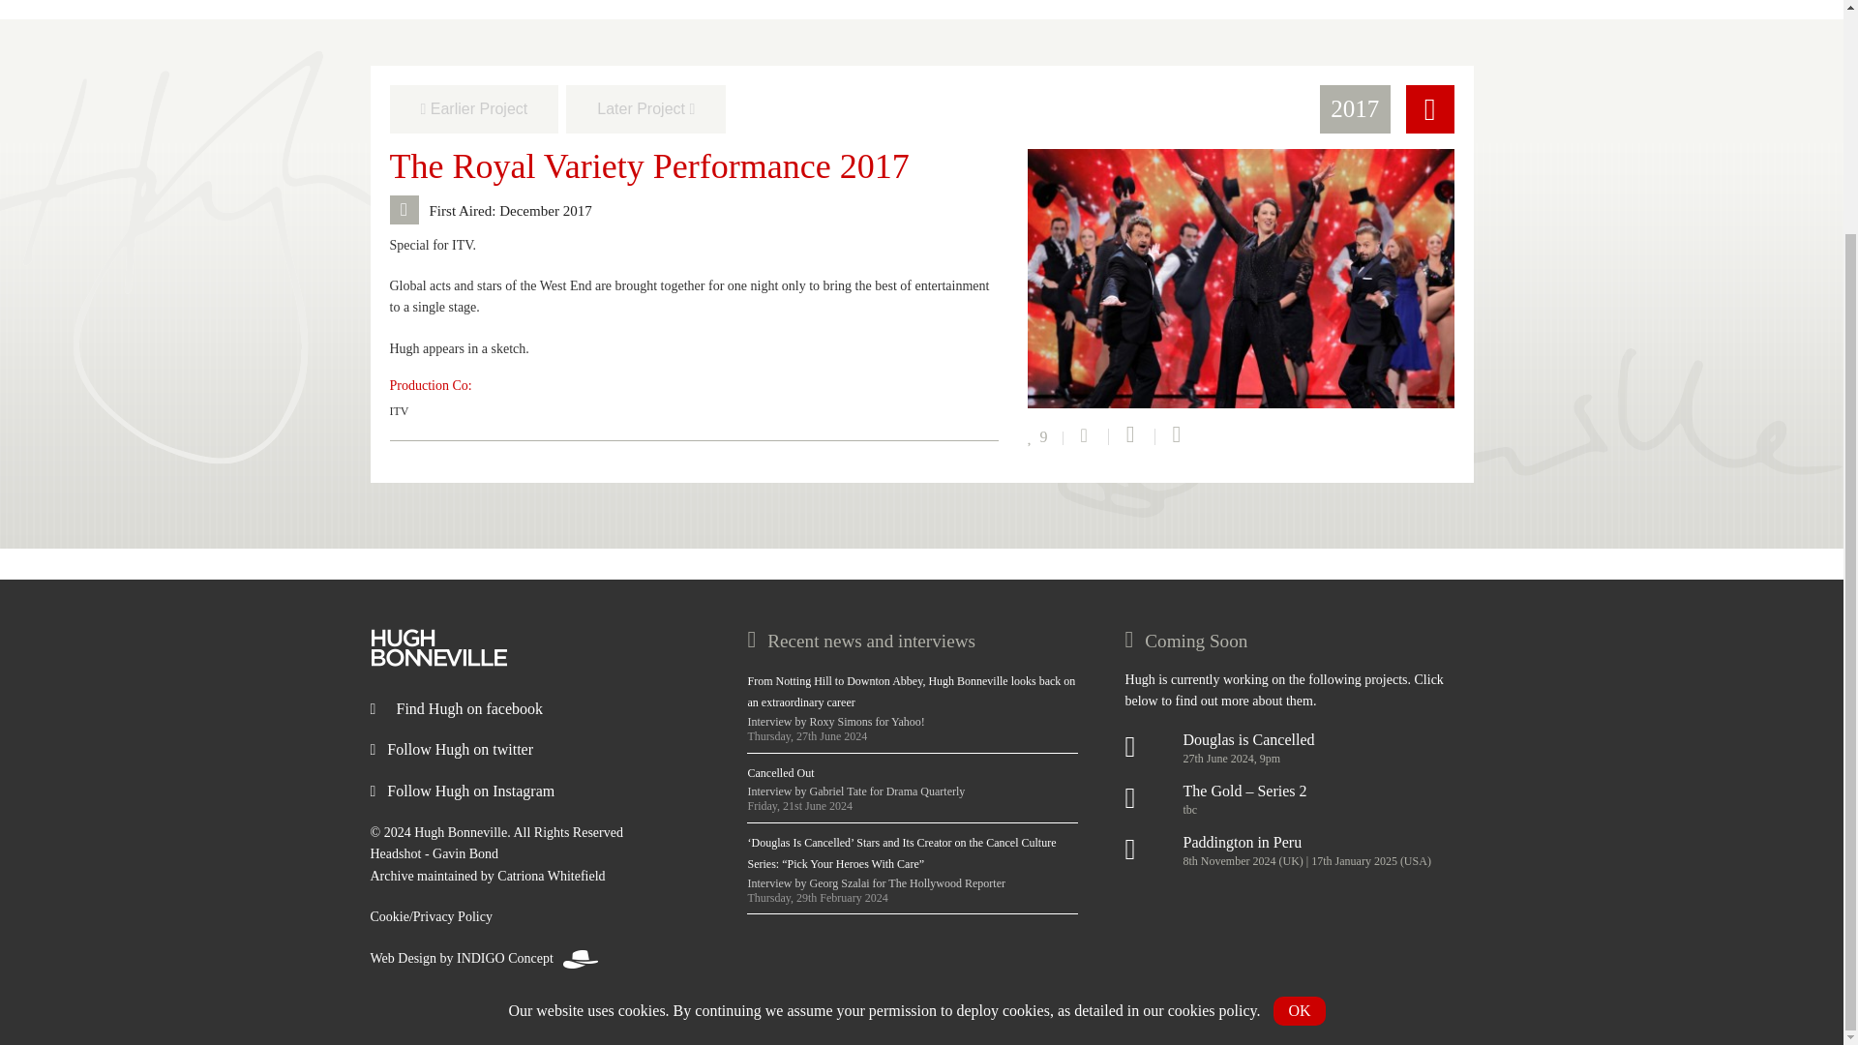  Describe the element at coordinates (1172, 436) in the screenshot. I see `Pin this` at that location.